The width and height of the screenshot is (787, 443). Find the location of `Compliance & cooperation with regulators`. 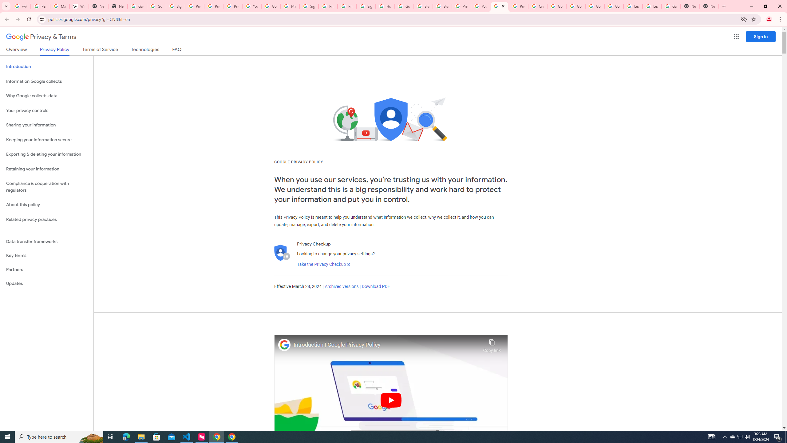

Compliance & cooperation with regulators is located at coordinates (47, 187).